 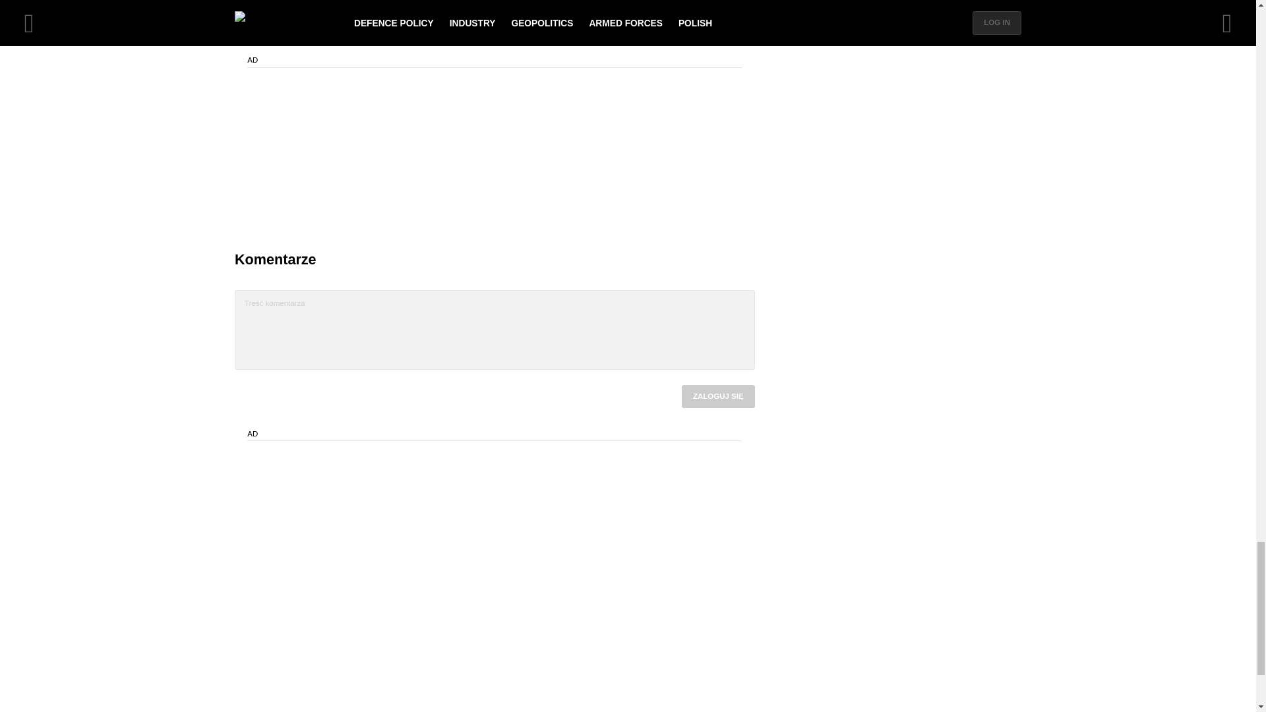 What do you see at coordinates (309, 24) in the screenshot?
I see `KRAB HOWITZER` at bounding box center [309, 24].